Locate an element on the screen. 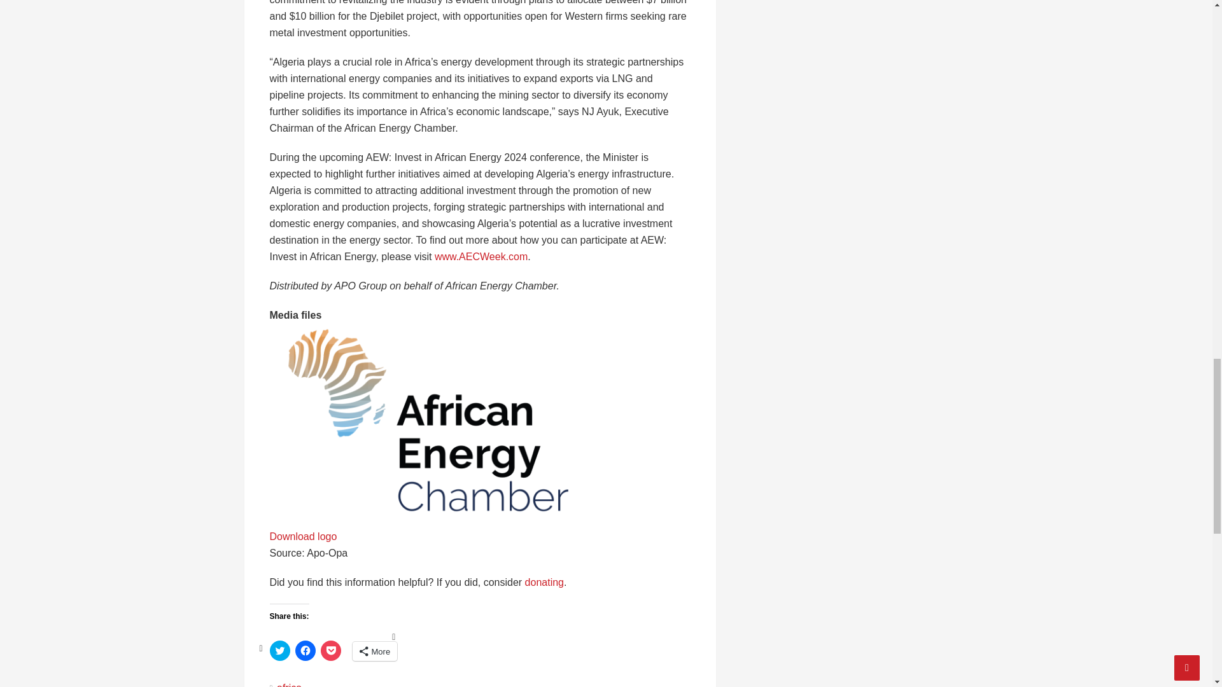  Click to share on Pocket is located at coordinates (330, 650).